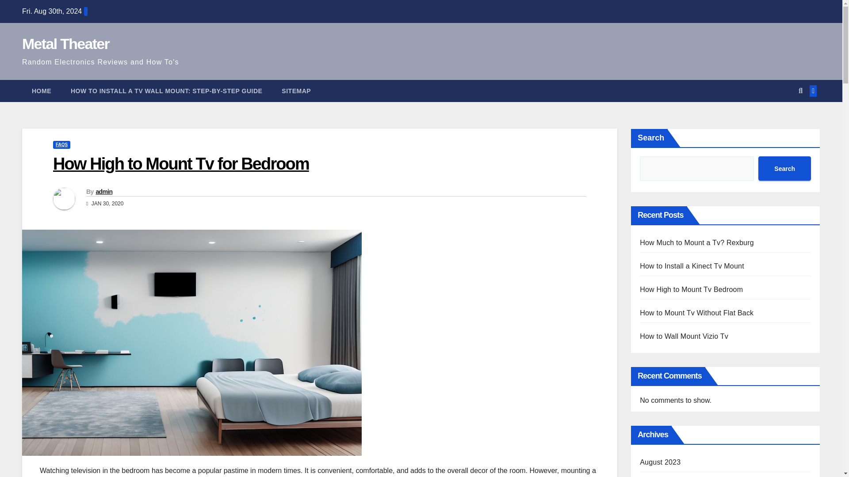 The image size is (849, 477). Describe the element at coordinates (166, 91) in the screenshot. I see `HOW TO INSTALL A TV WALL MOUNT: STEP-BY-STEP GUIDE` at that location.